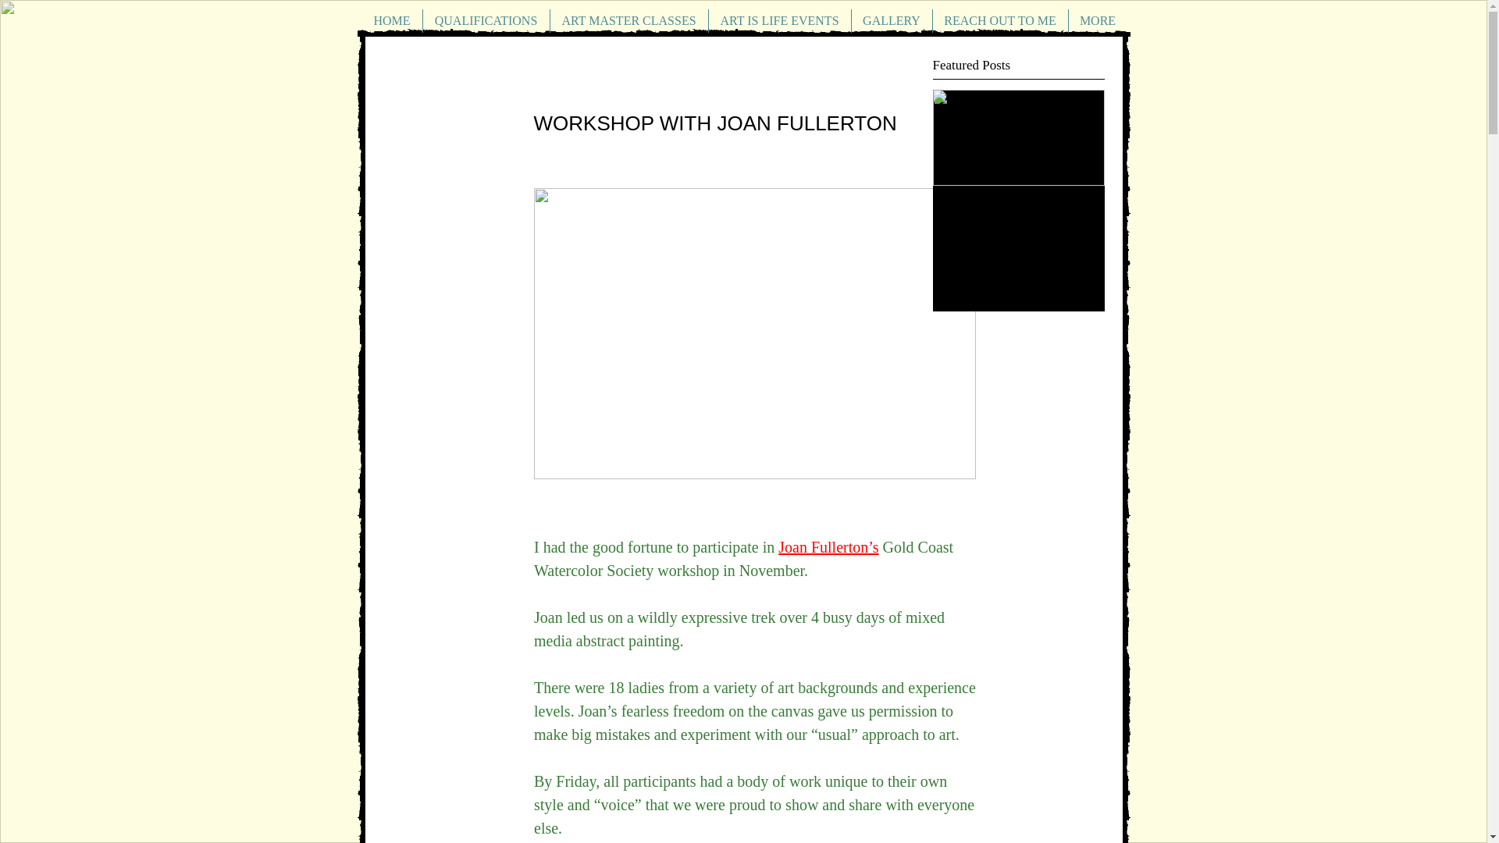 Image resolution: width=1499 pixels, height=843 pixels. I want to click on QUALIFICATIONS, so click(486, 20).